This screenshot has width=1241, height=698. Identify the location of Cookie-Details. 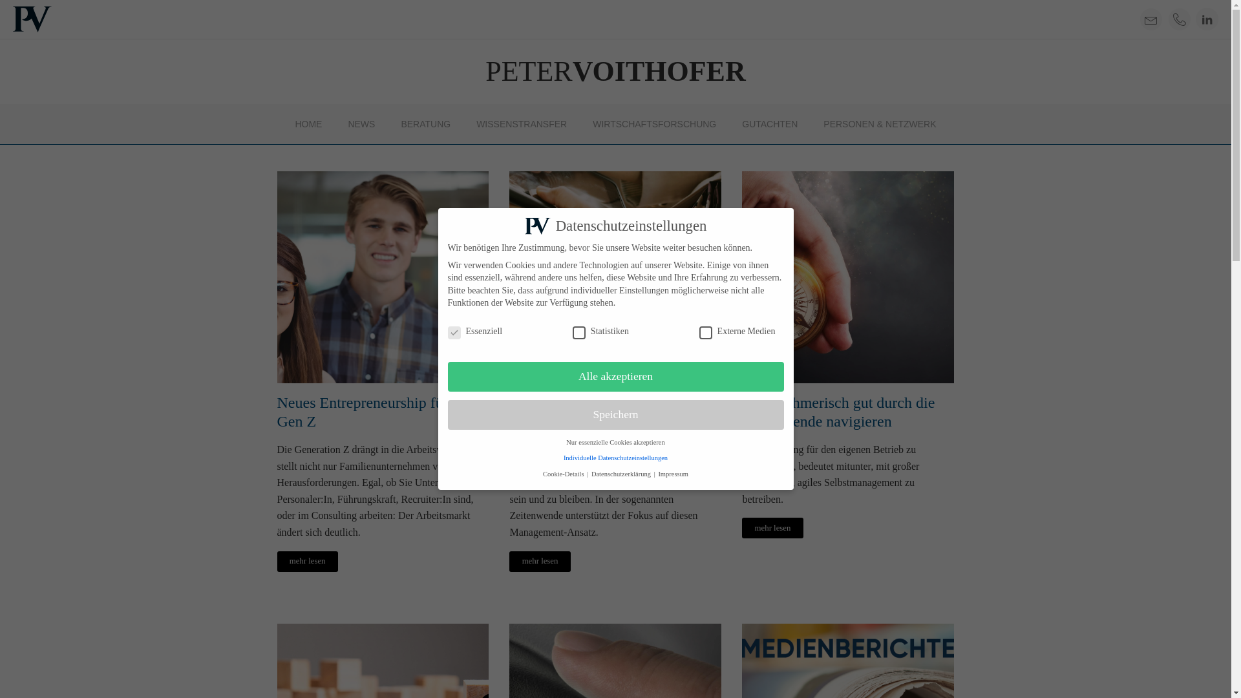
(564, 474).